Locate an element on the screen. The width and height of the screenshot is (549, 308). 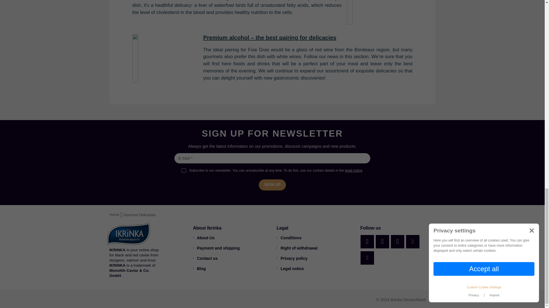
Contact us is located at coordinates (205, 258).